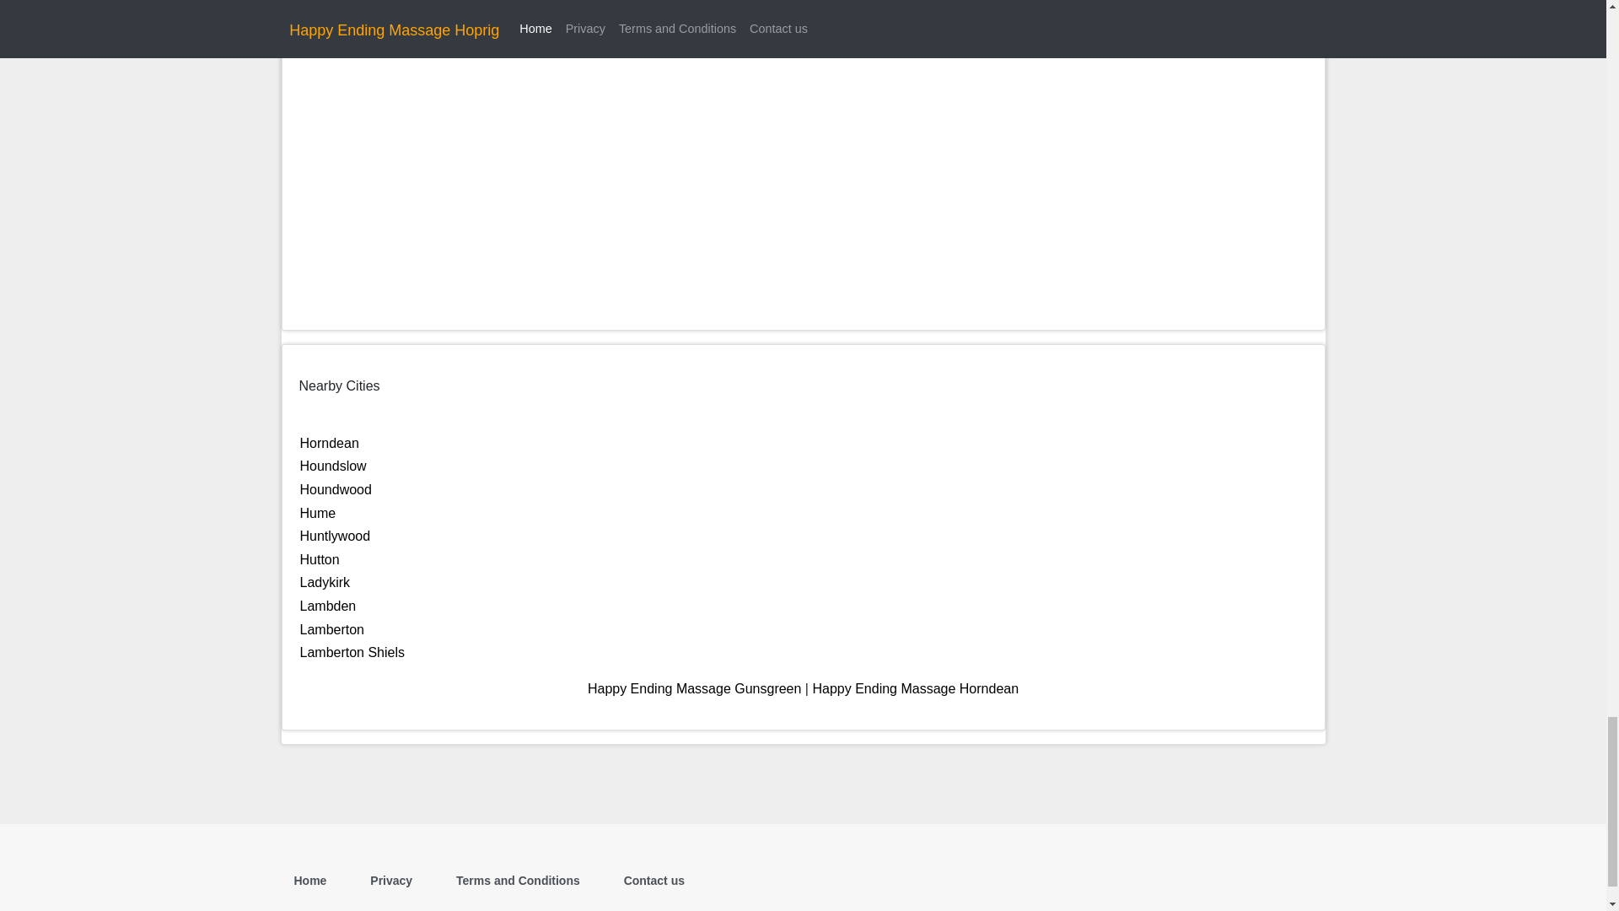 The width and height of the screenshot is (1619, 911). What do you see at coordinates (694, 688) in the screenshot?
I see `Happy Ending Massage Gunsgreen` at bounding box center [694, 688].